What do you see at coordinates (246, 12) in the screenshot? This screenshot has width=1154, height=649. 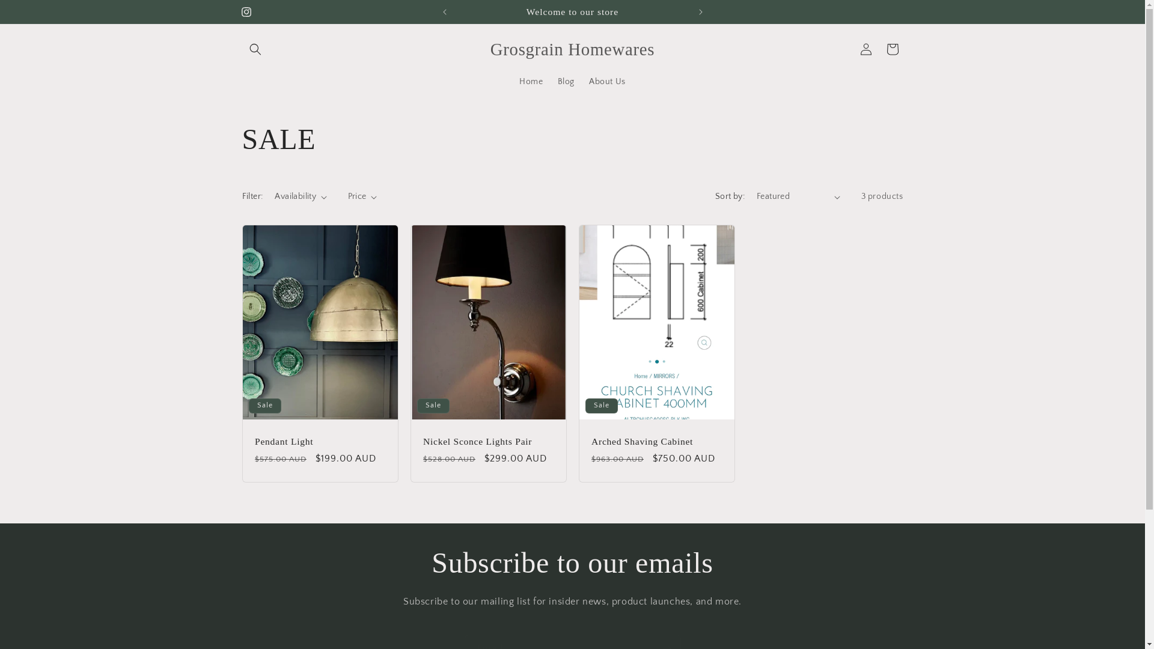 I see `Instagram` at bounding box center [246, 12].